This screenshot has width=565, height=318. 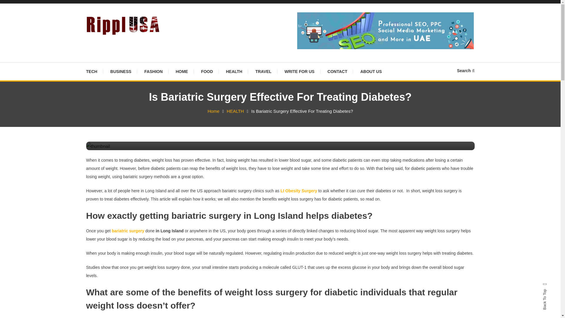 I want to click on HEALTH, so click(x=234, y=71).